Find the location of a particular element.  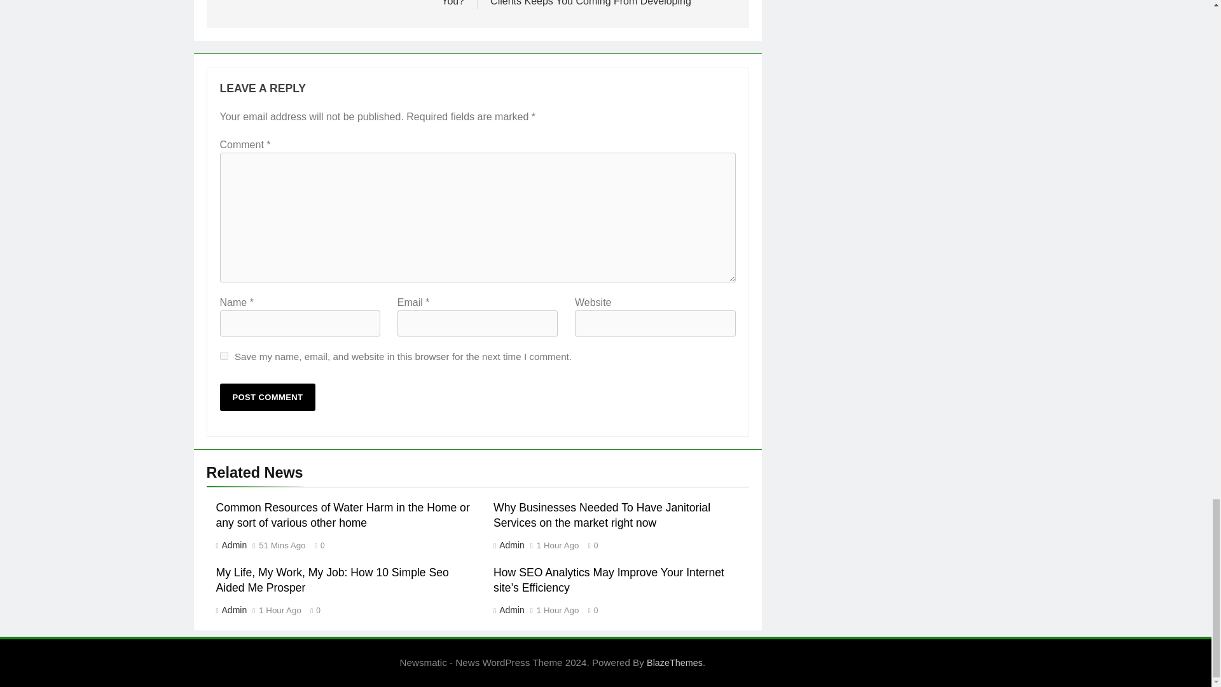

yes is located at coordinates (224, 355).